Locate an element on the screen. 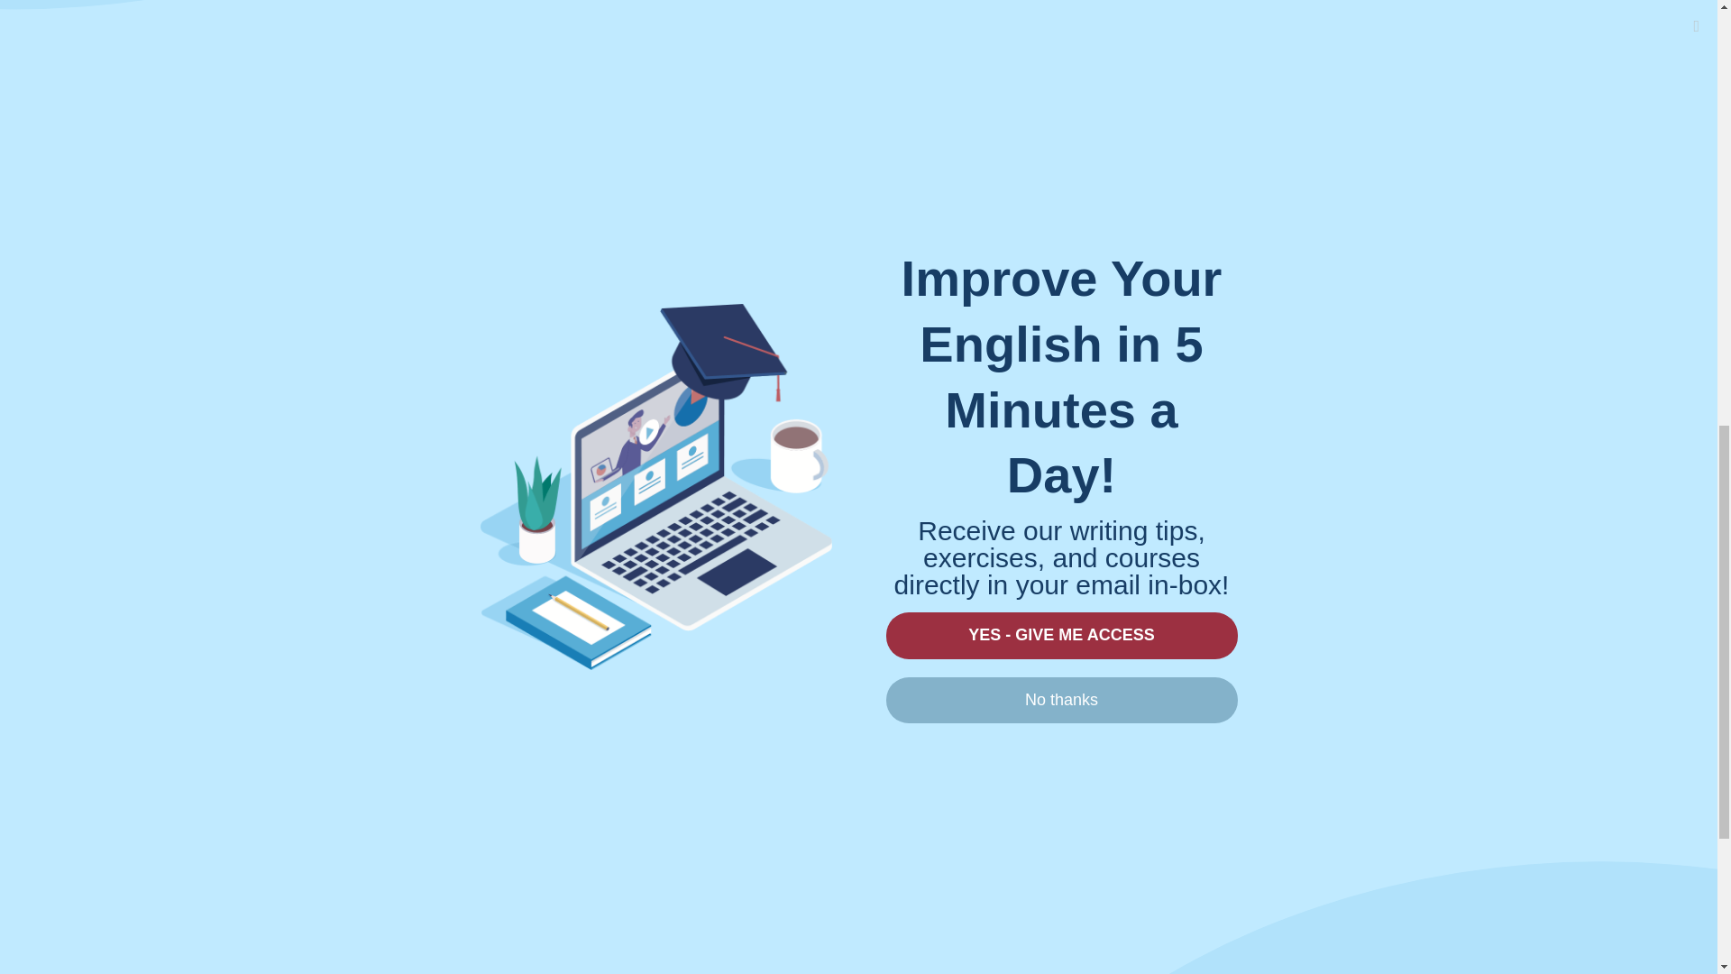 This screenshot has width=1731, height=974. Writing Quizzes is located at coordinates (1197, 492).